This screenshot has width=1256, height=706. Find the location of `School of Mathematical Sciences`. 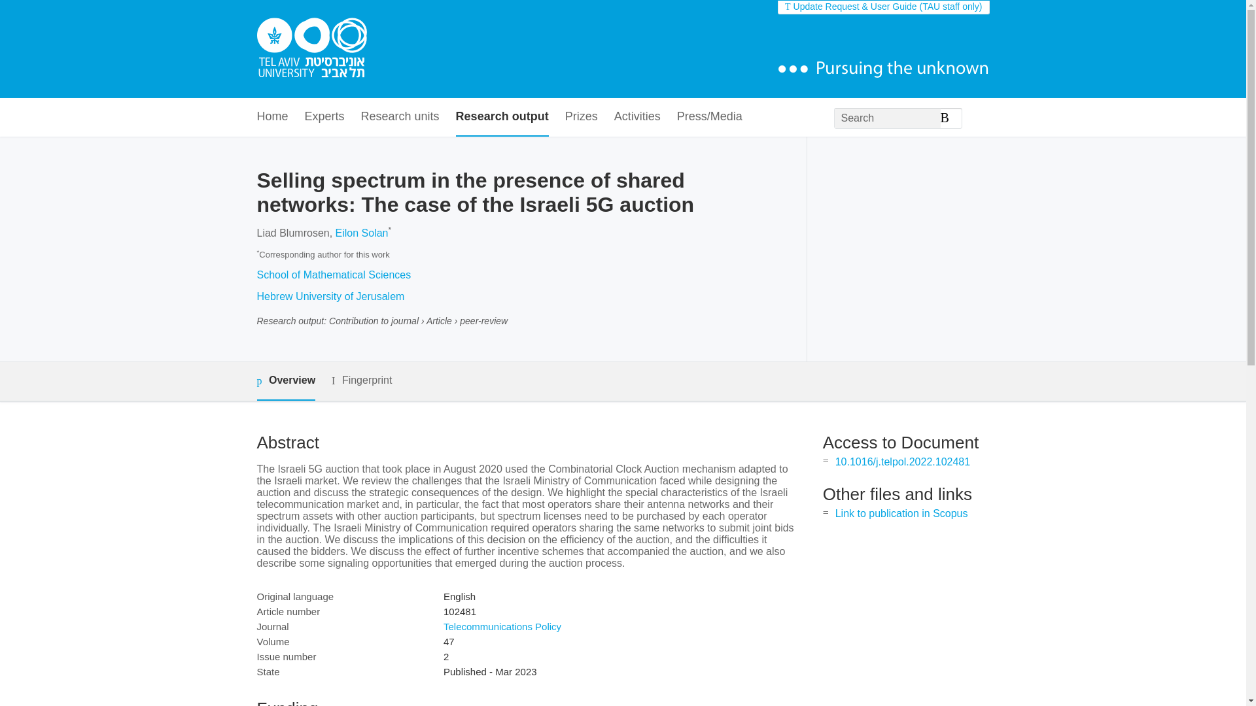

School of Mathematical Sciences is located at coordinates (333, 275).